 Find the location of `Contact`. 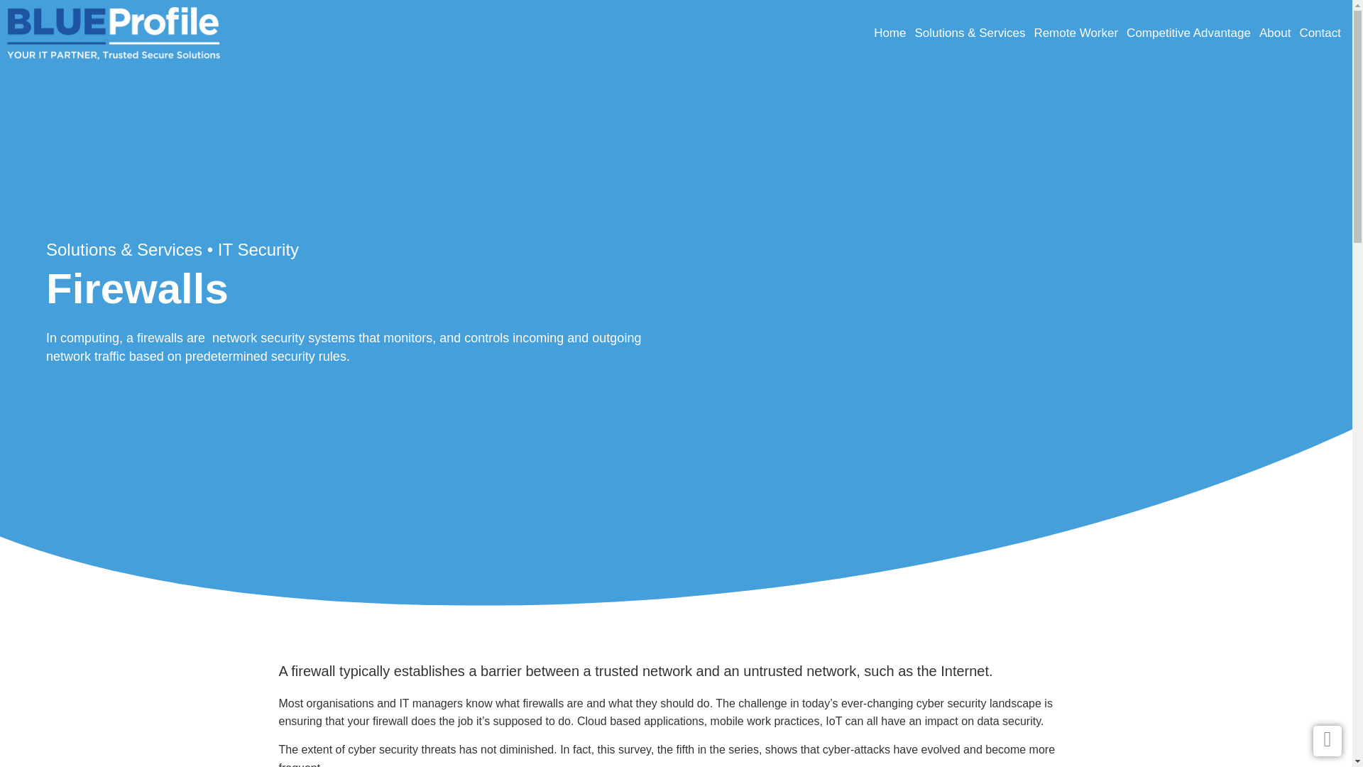

Contact is located at coordinates (1320, 33).